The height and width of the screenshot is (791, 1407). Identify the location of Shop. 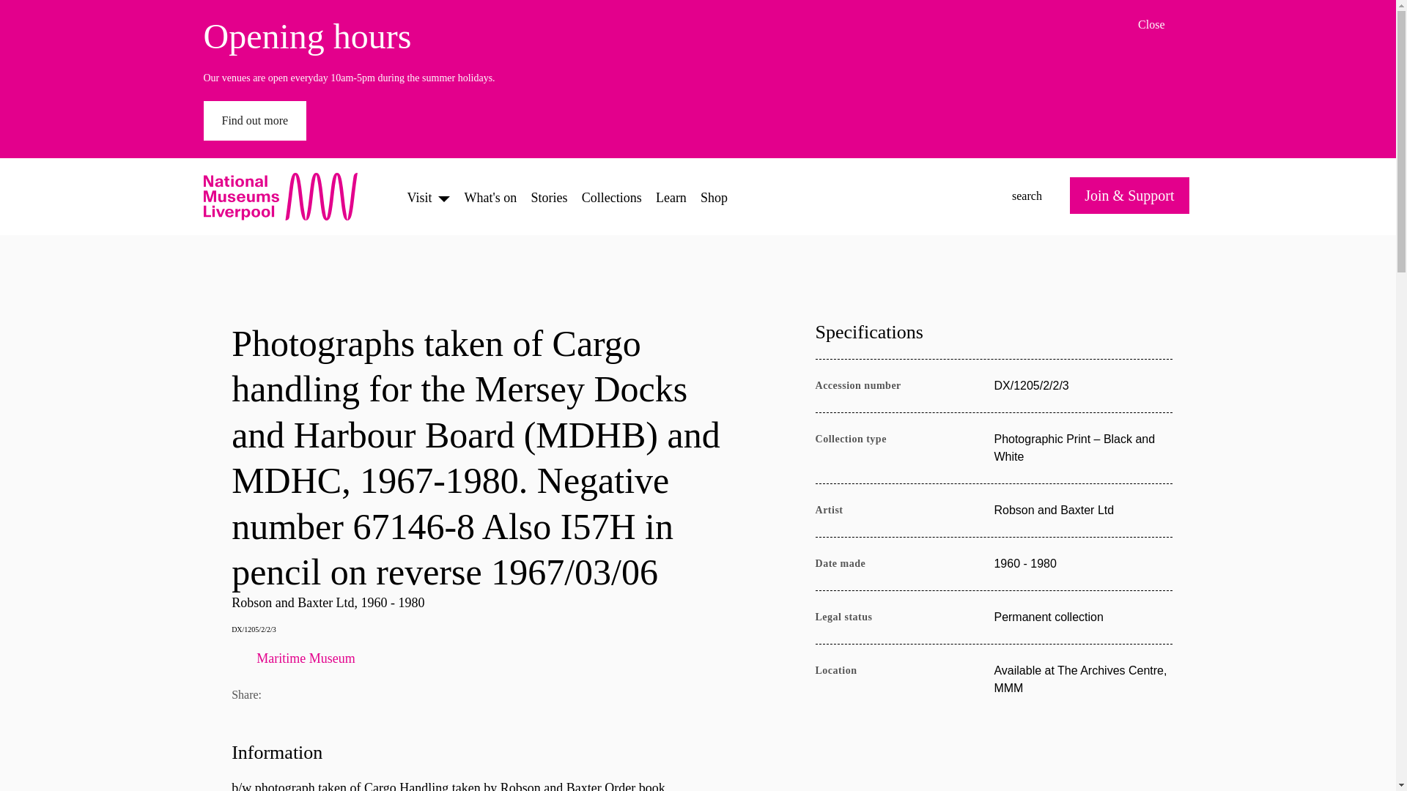
(714, 196).